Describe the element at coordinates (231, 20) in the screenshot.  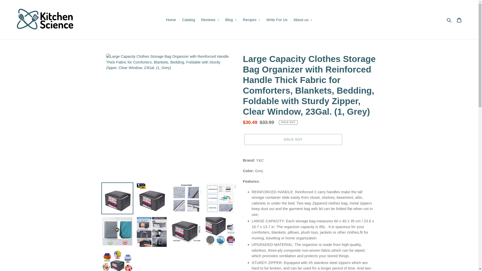
I see `Blog` at that location.